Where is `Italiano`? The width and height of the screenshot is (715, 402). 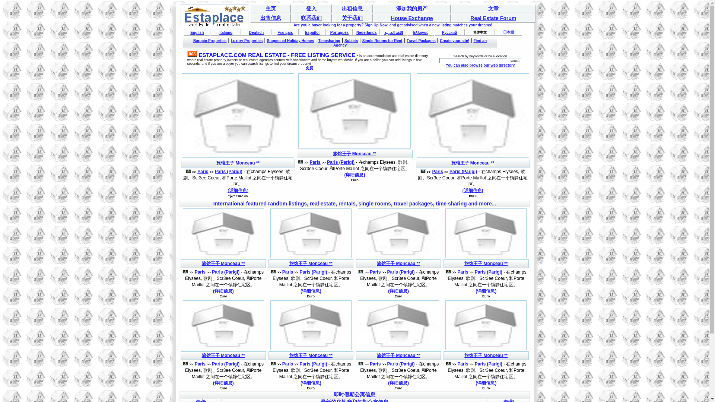 Italiano is located at coordinates (226, 32).